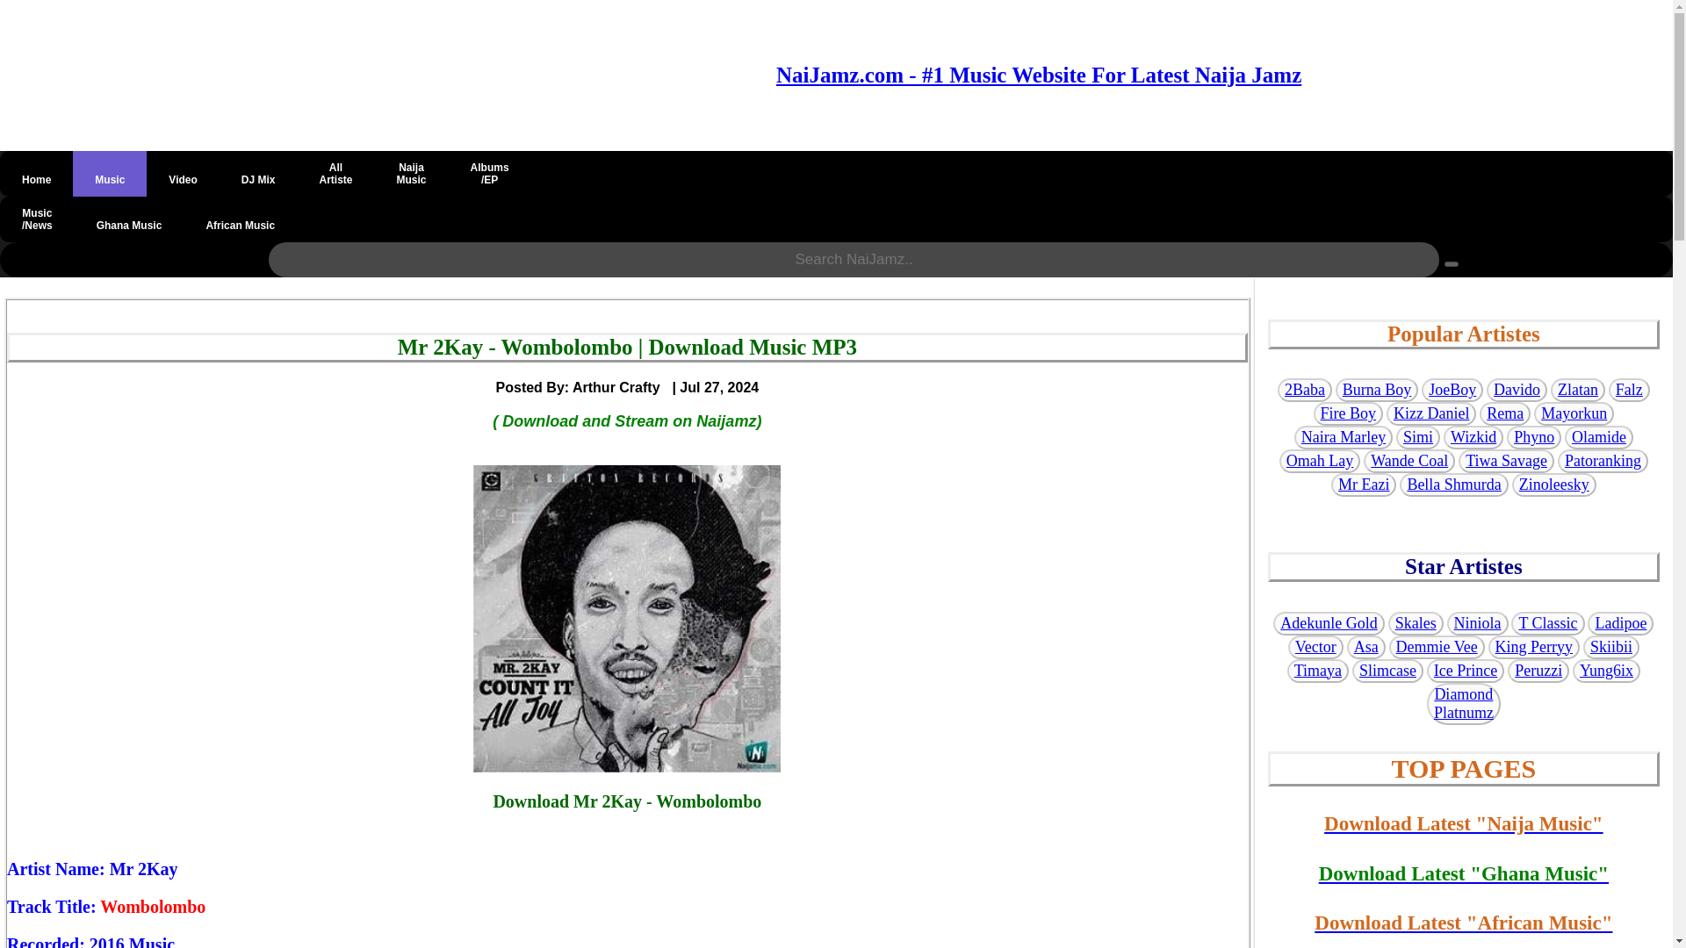 The width and height of the screenshot is (1686, 948). What do you see at coordinates (258, 173) in the screenshot?
I see `DJ Mix` at bounding box center [258, 173].